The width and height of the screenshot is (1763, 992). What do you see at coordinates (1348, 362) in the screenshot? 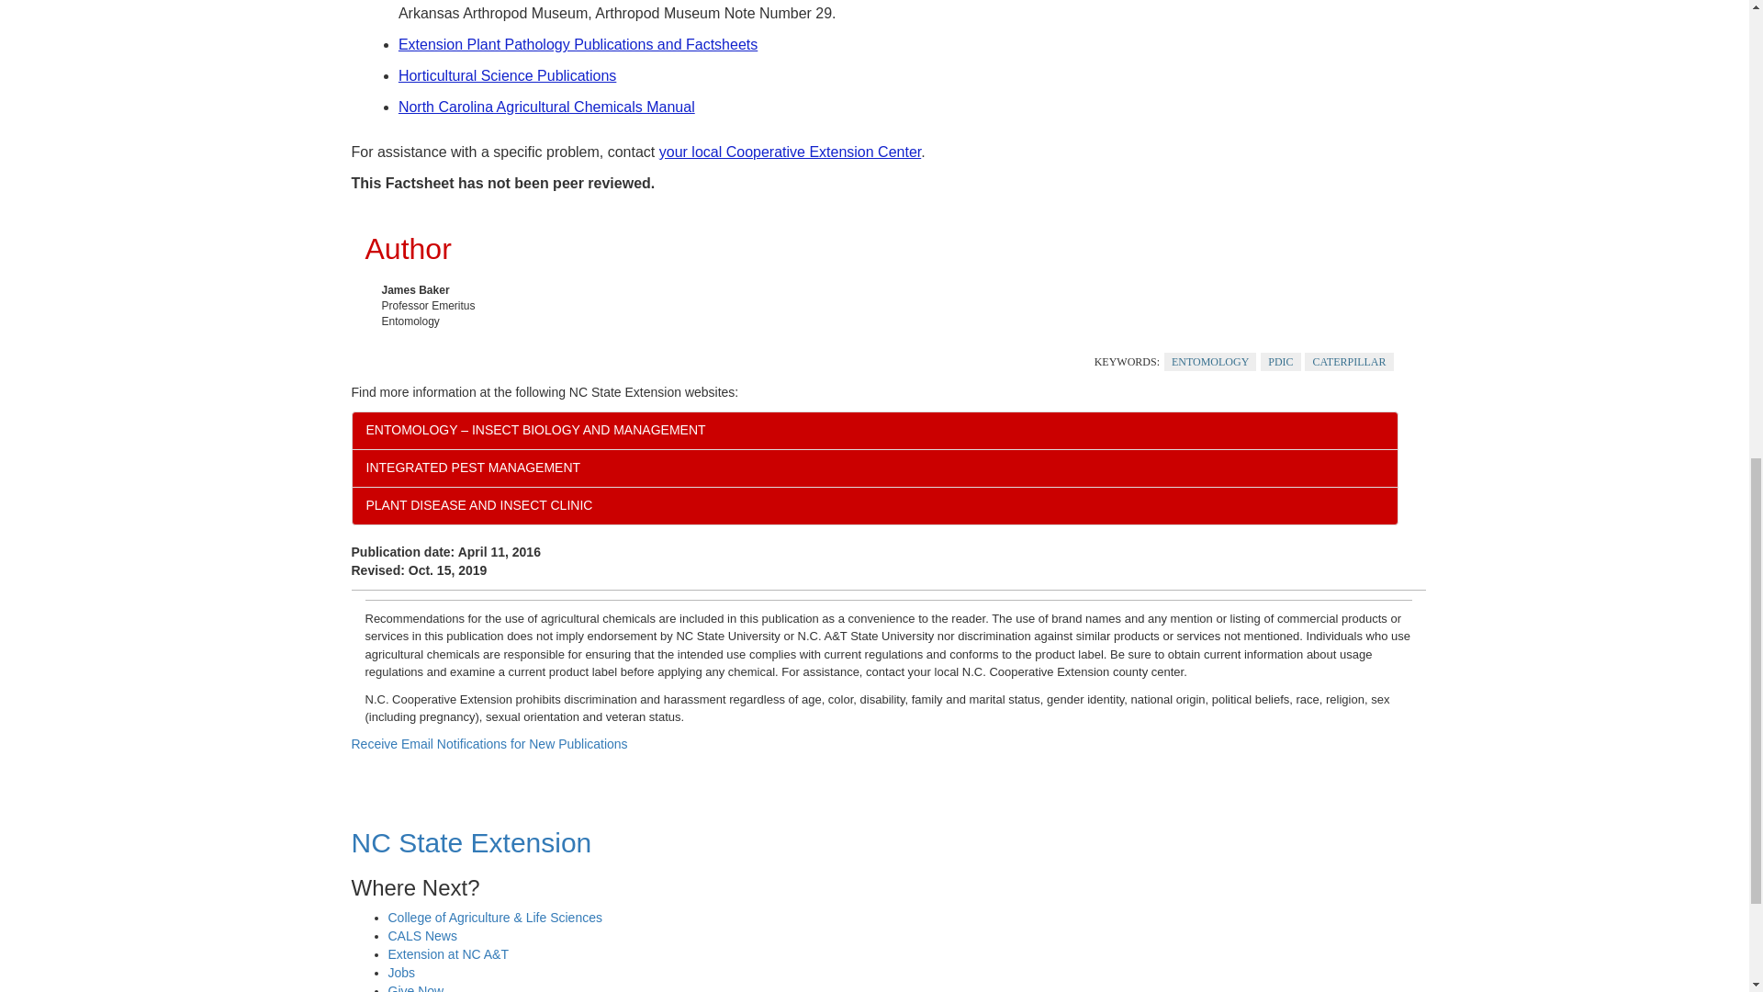
I see `CATERPILLAR` at bounding box center [1348, 362].